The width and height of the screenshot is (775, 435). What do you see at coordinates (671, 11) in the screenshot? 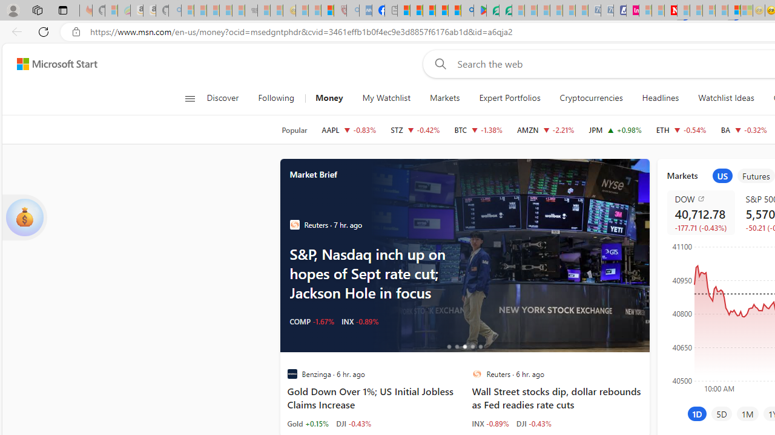
I see `Latest Politics News & Archive | Newsweek.com` at bounding box center [671, 11].